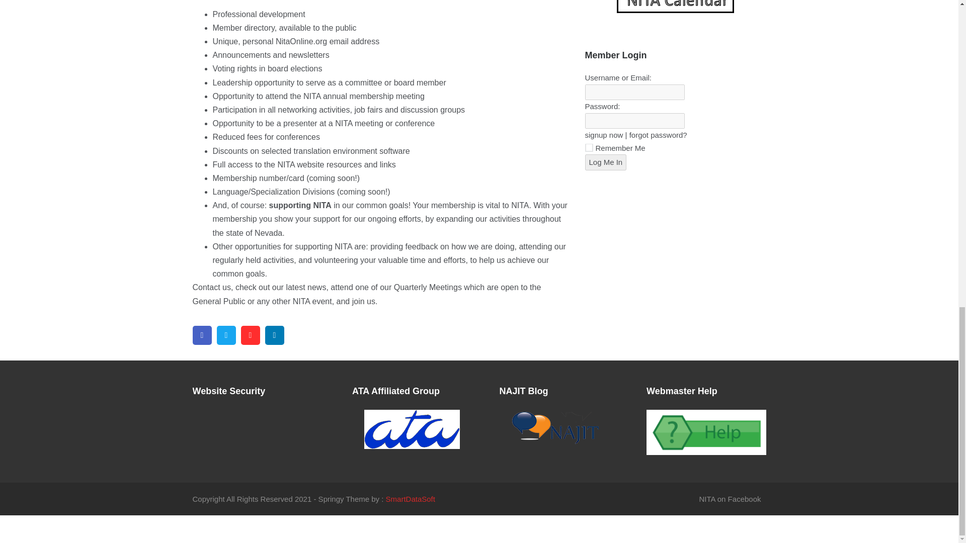 Image resolution: width=966 pixels, height=543 pixels. Describe the element at coordinates (211, 287) in the screenshot. I see `Contact us` at that location.